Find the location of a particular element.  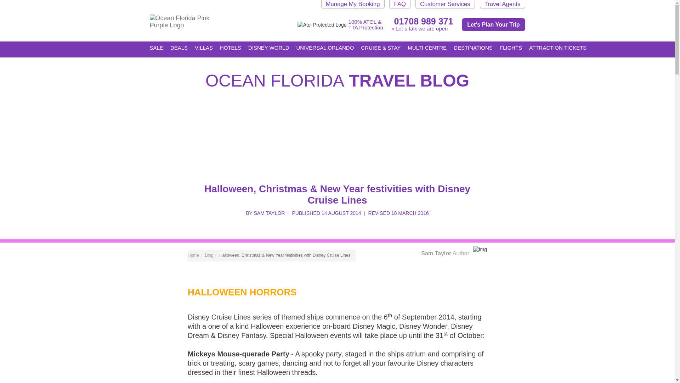

SALE is located at coordinates (156, 47).